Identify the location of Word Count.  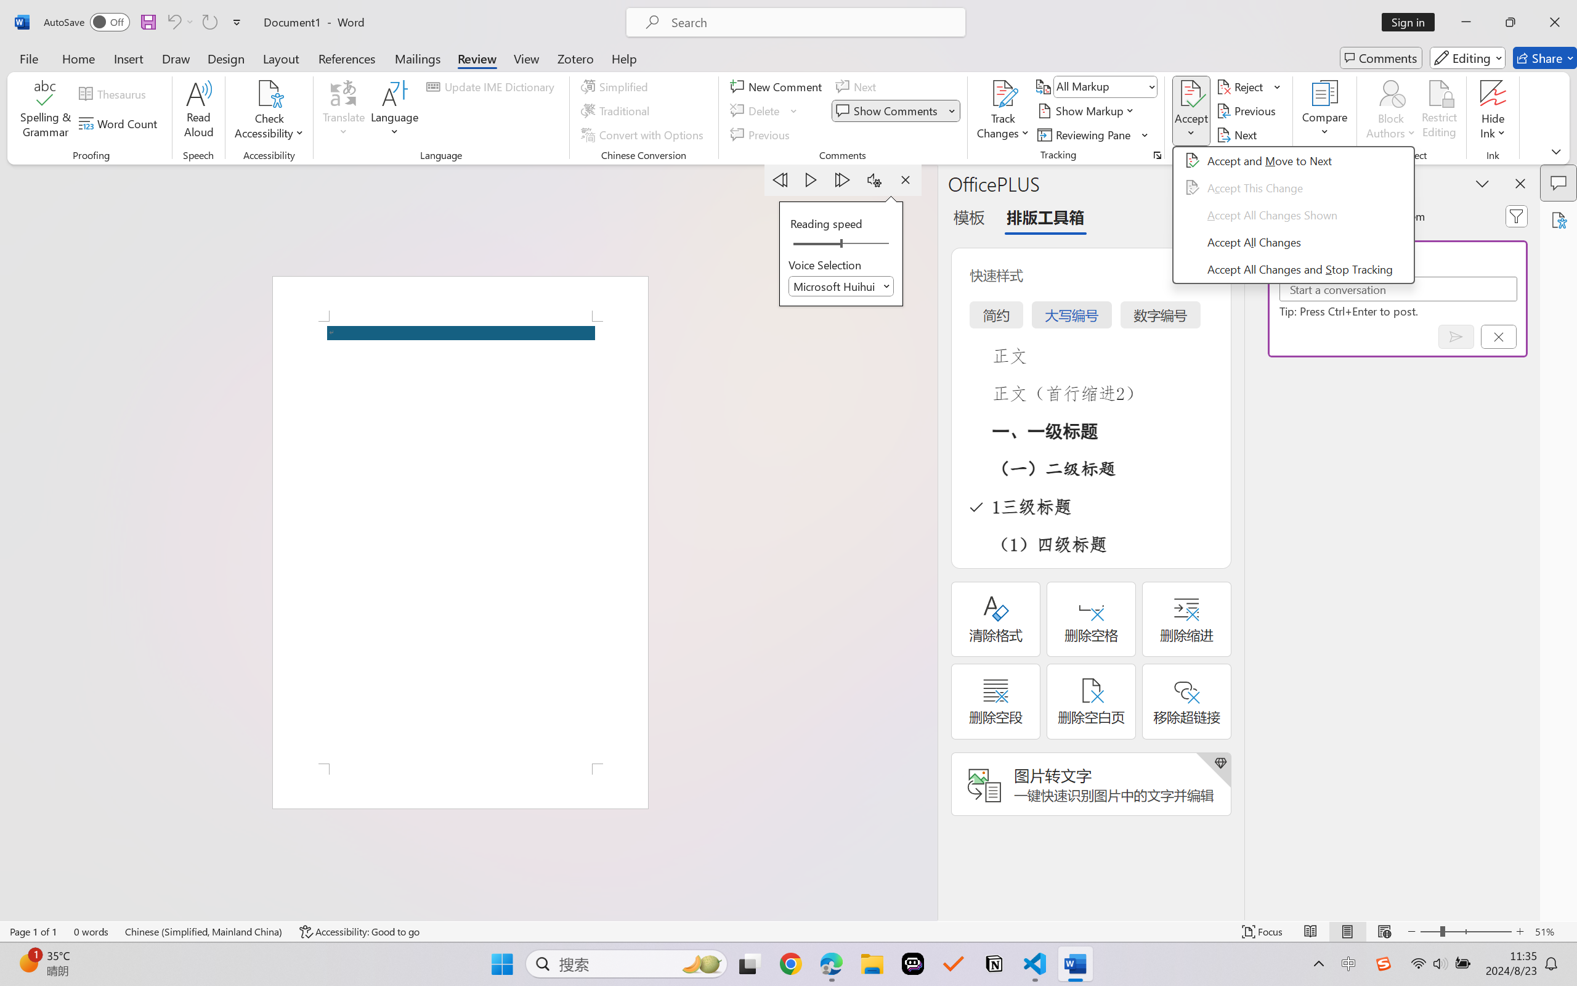
(120, 123).